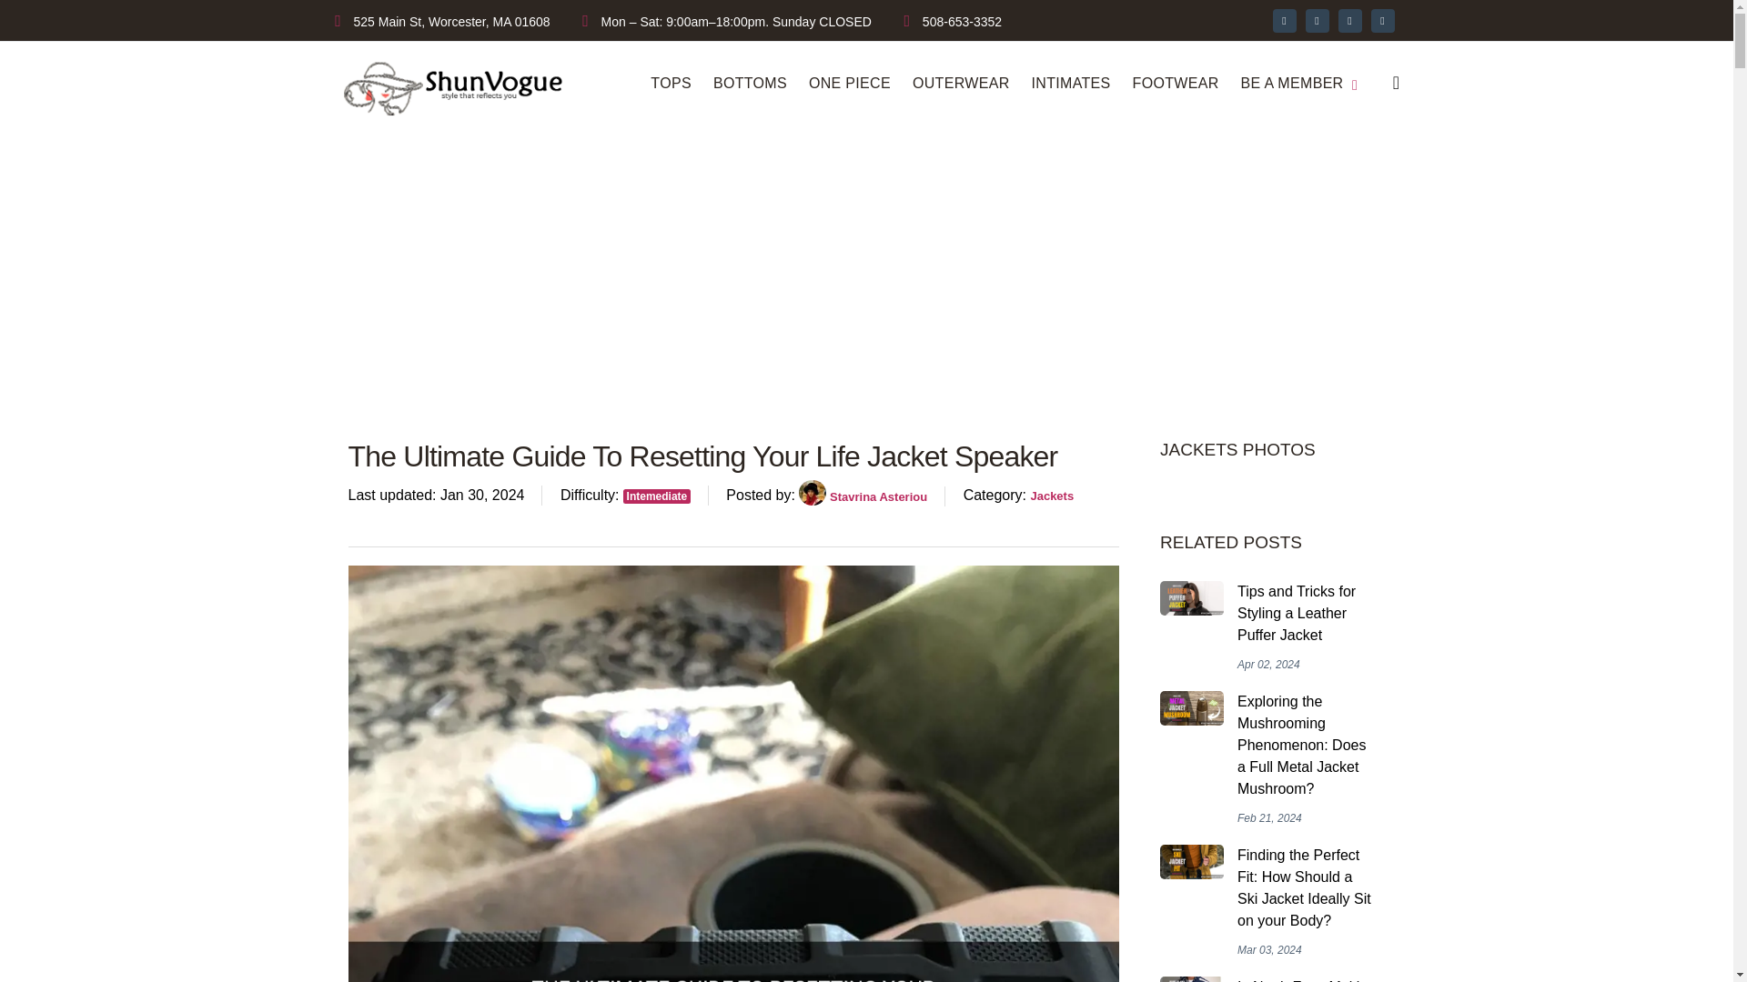 The width and height of the screenshot is (1747, 982). Describe the element at coordinates (961, 21) in the screenshot. I see `508-653-3352` at that location.